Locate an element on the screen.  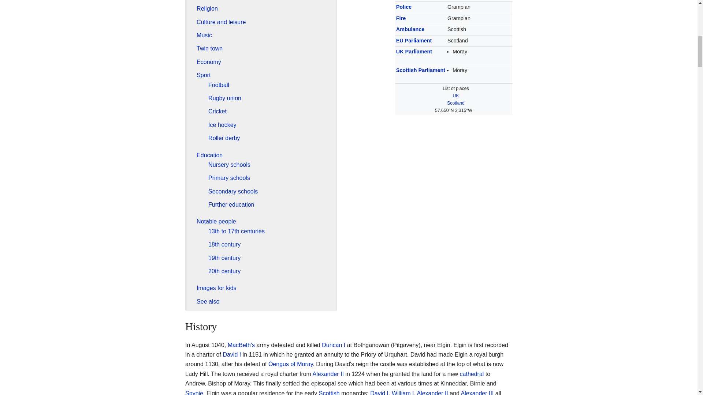
UK is located at coordinates (455, 95).